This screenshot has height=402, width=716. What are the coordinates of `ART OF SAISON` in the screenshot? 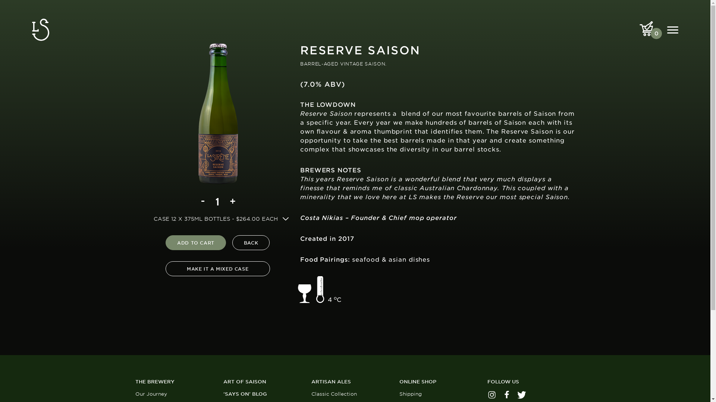 It's located at (267, 382).